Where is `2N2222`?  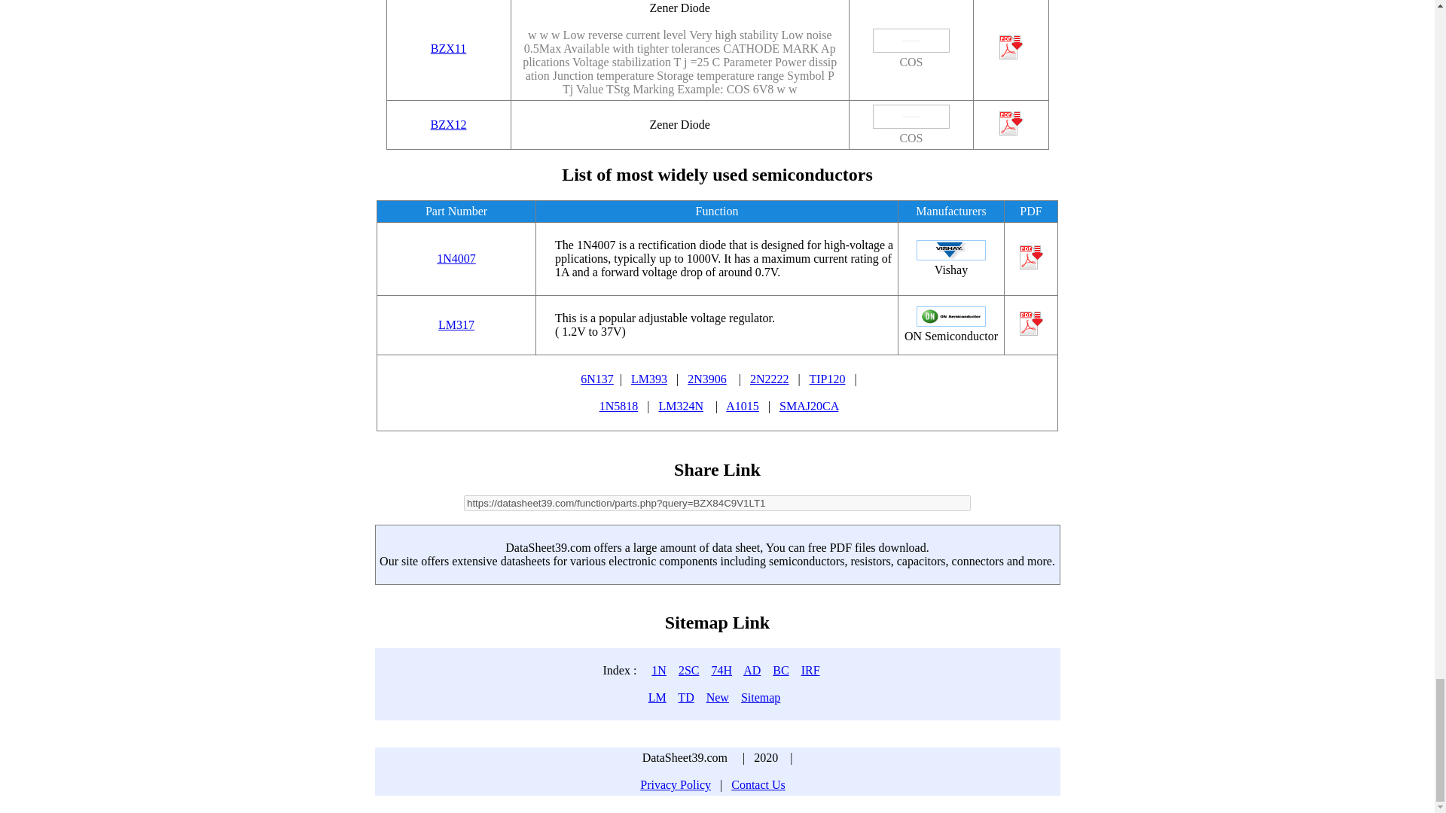 2N2222 is located at coordinates (770, 378).